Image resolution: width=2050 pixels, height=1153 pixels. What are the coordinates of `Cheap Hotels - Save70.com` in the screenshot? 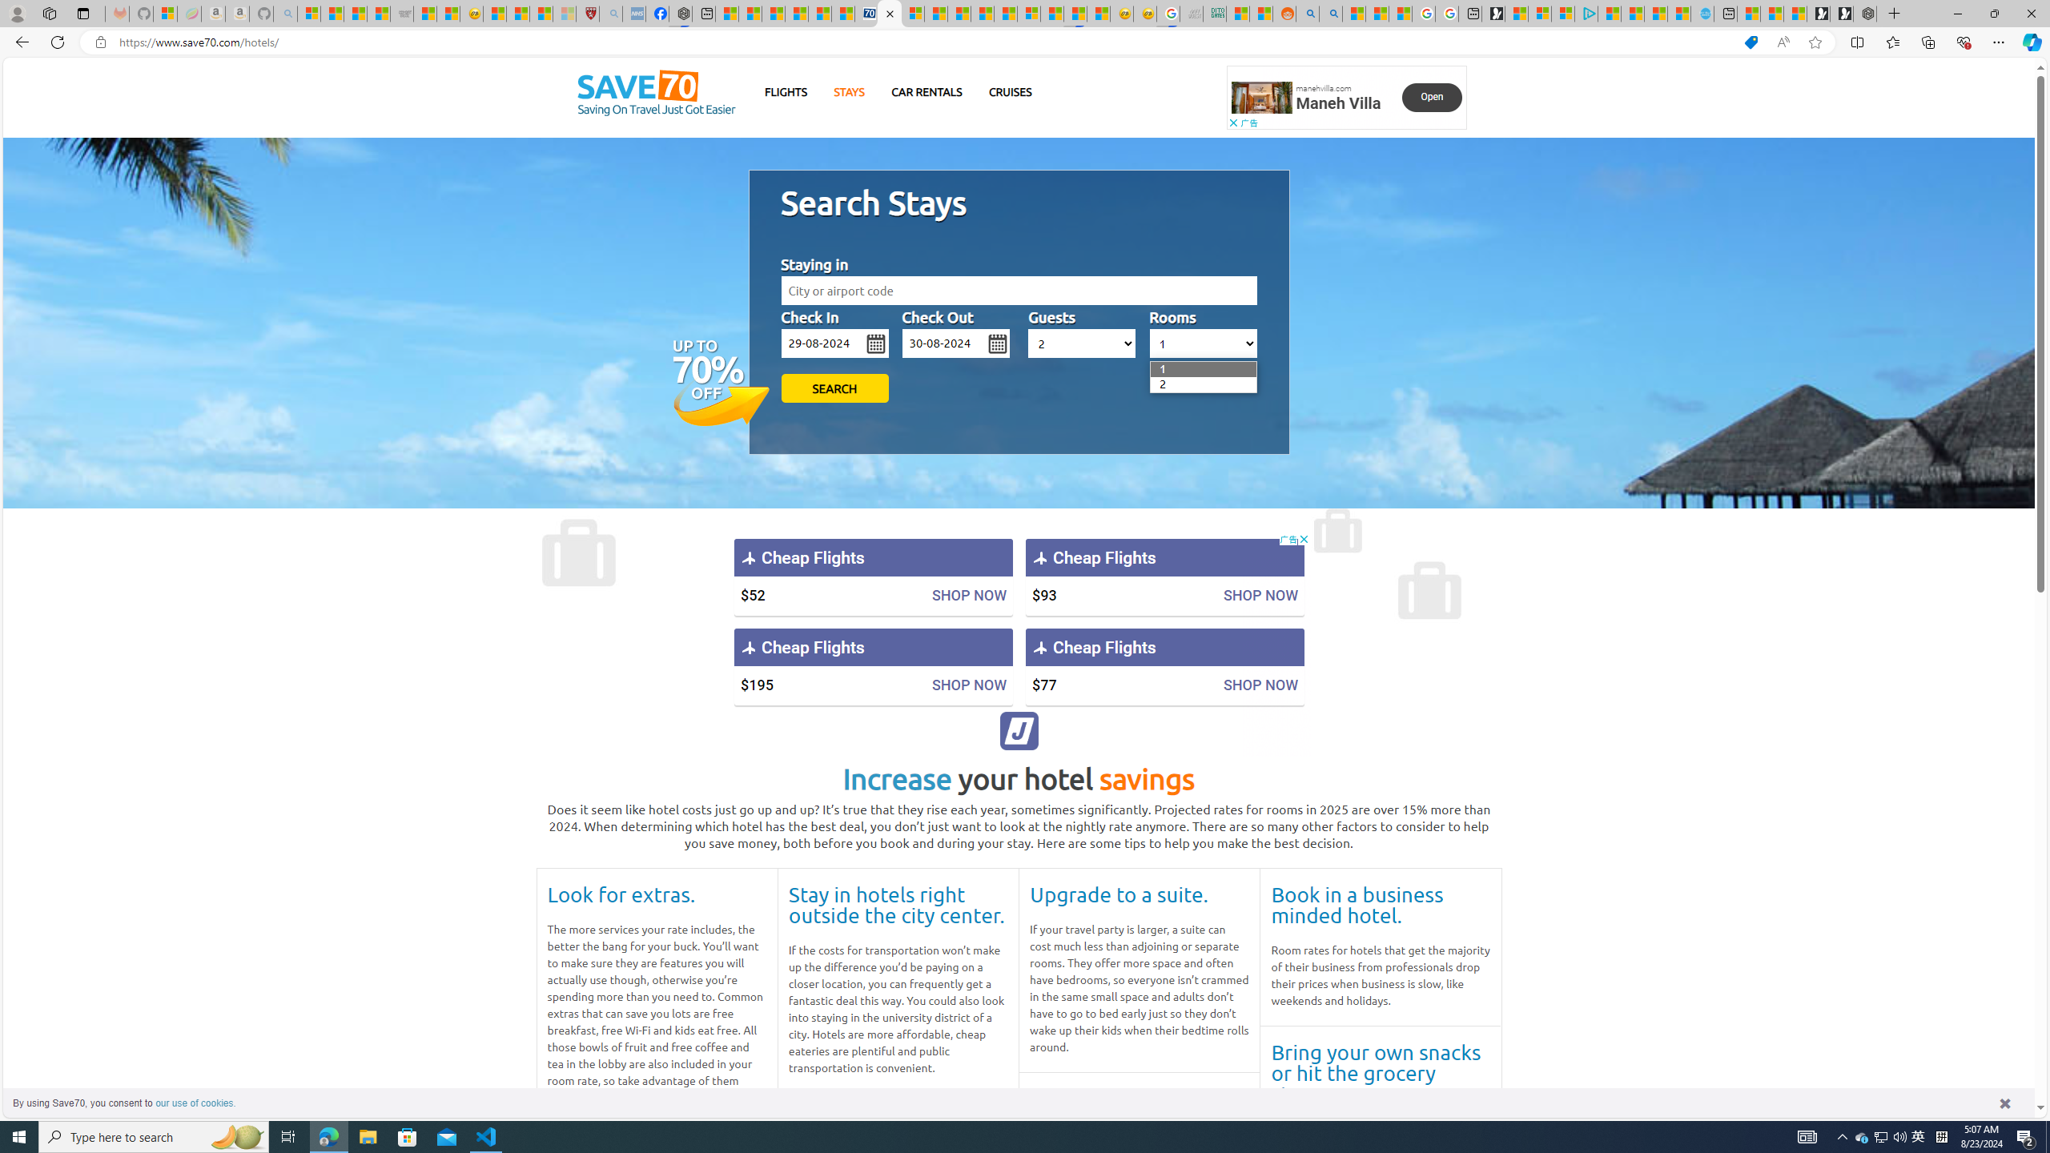 It's located at (890, 14).